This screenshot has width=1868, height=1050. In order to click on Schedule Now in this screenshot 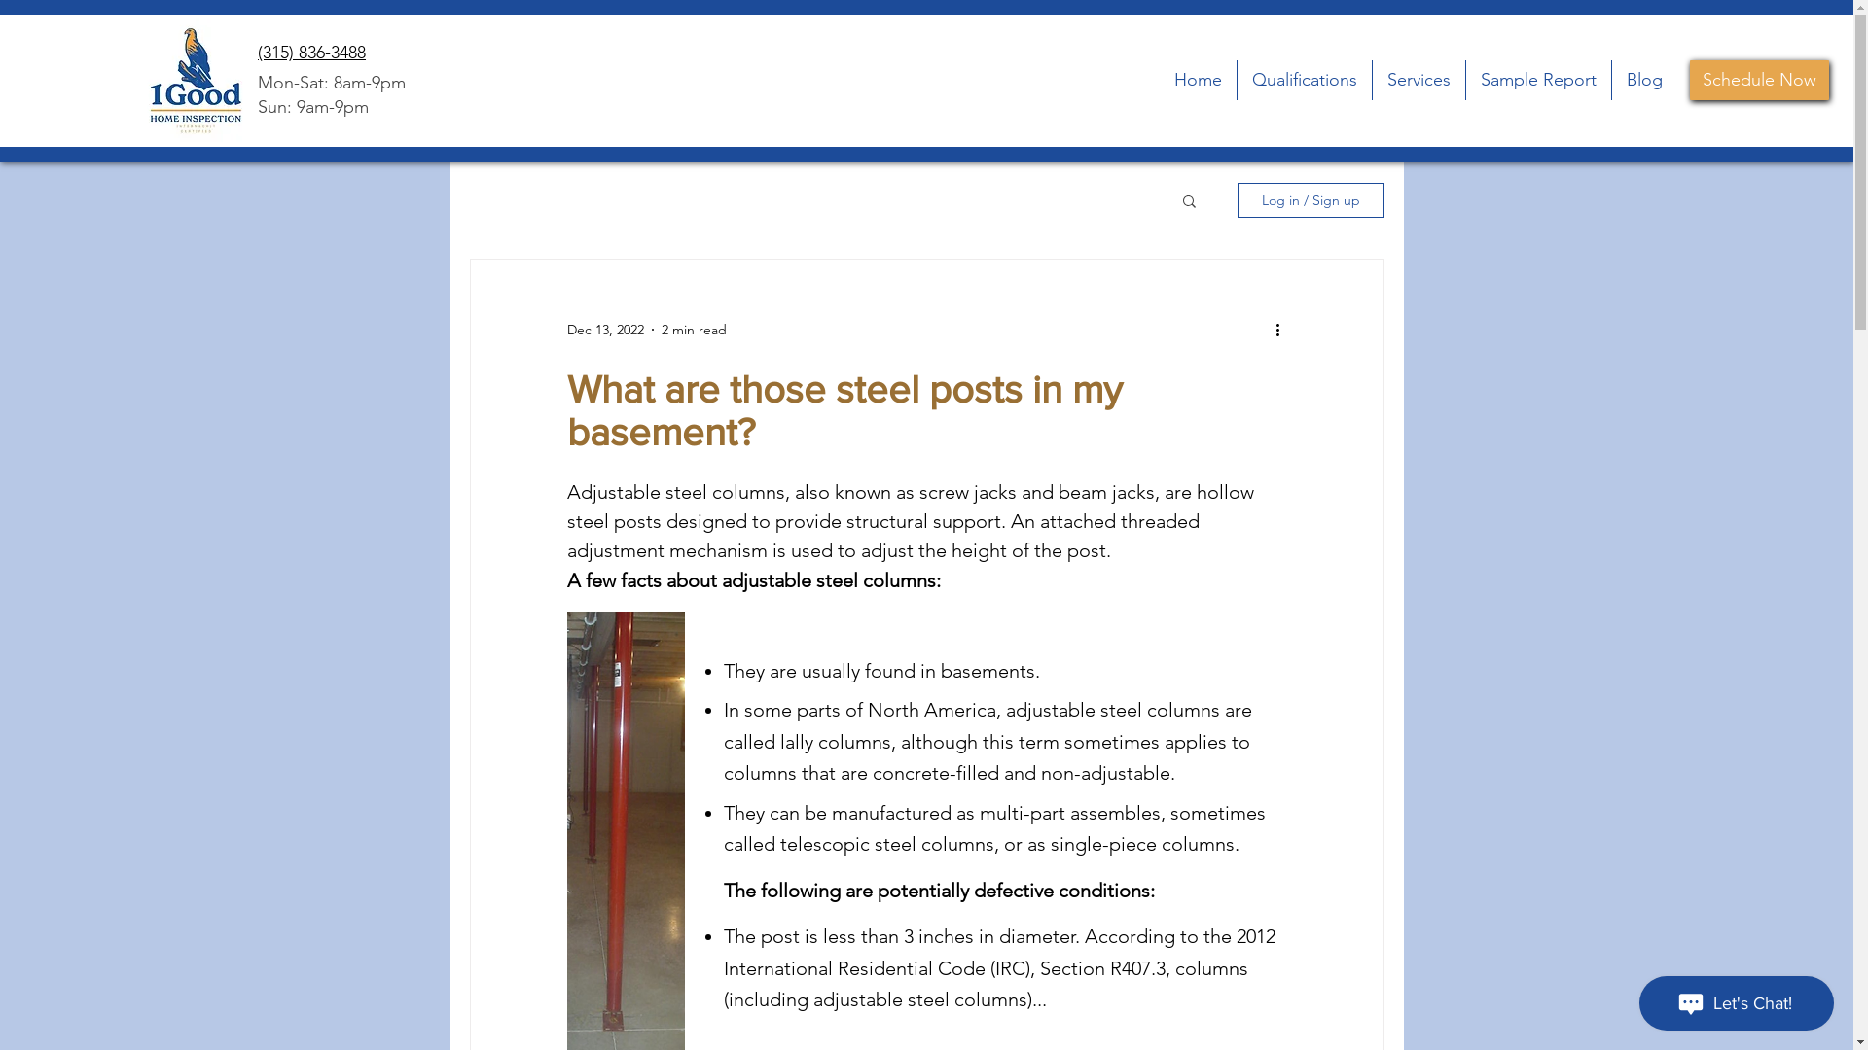, I will do `click(1759, 80)`.